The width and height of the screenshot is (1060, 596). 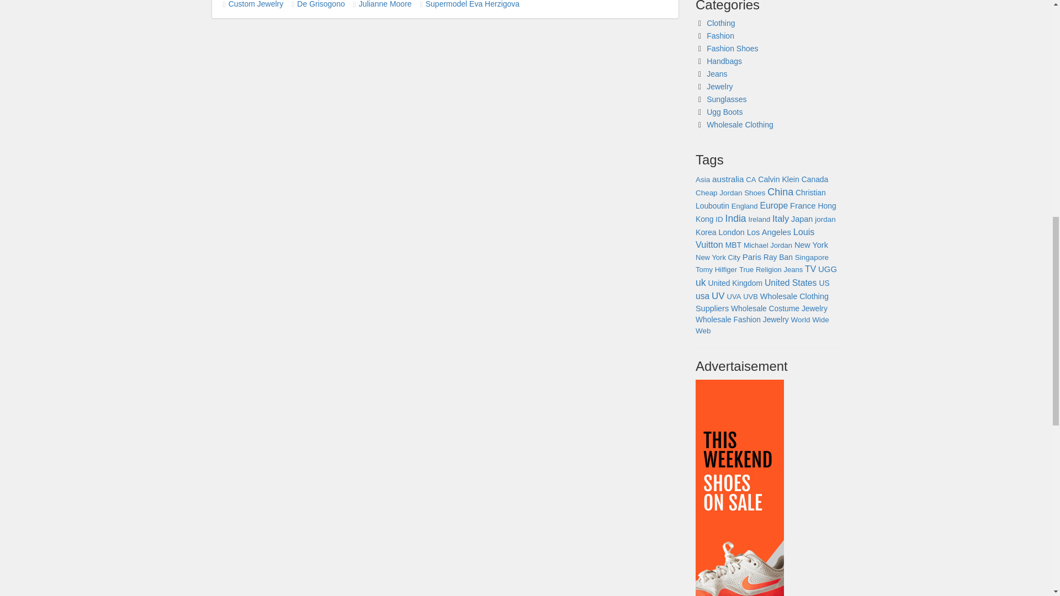 I want to click on Clothing, so click(x=720, y=23).